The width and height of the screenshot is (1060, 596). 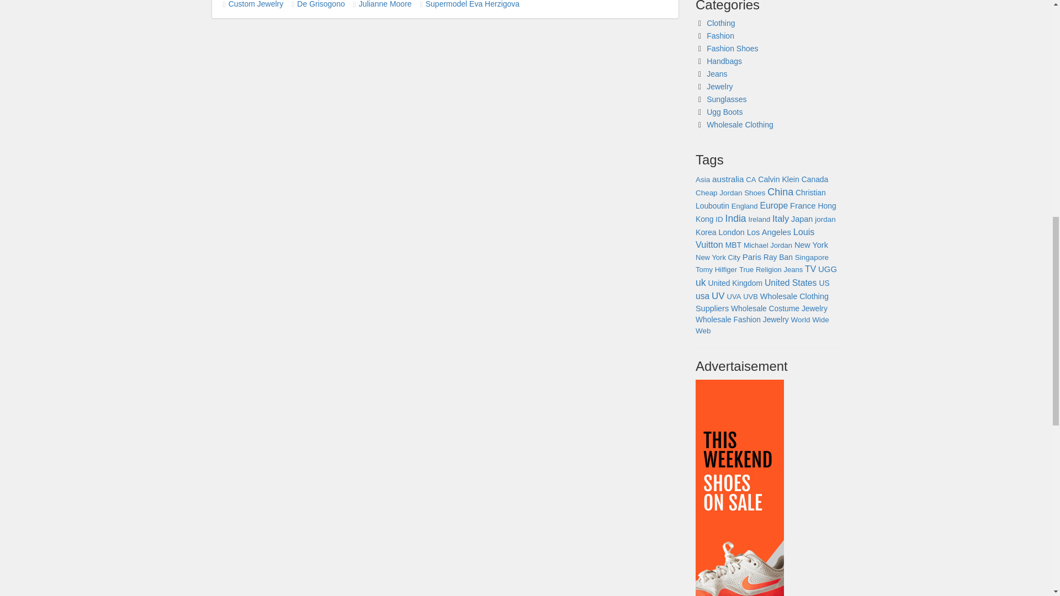 I want to click on Clothing, so click(x=720, y=23).